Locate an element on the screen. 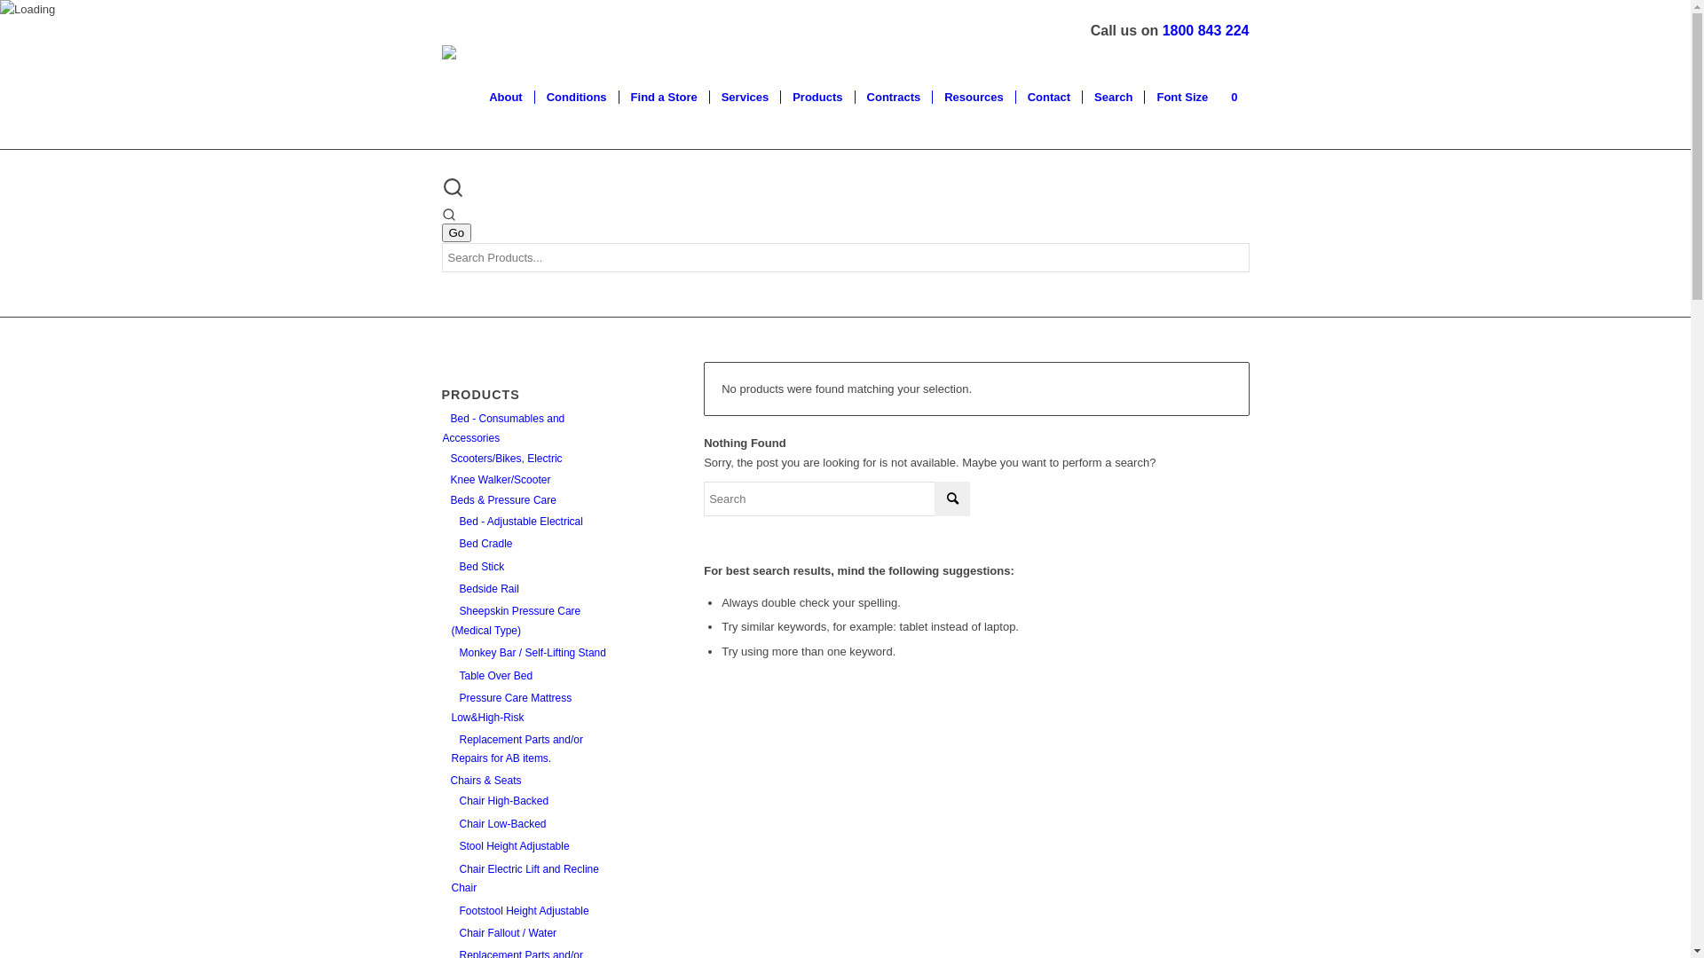 This screenshot has width=1704, height=958. Bedside Rail is located at coordinates (485, 589).